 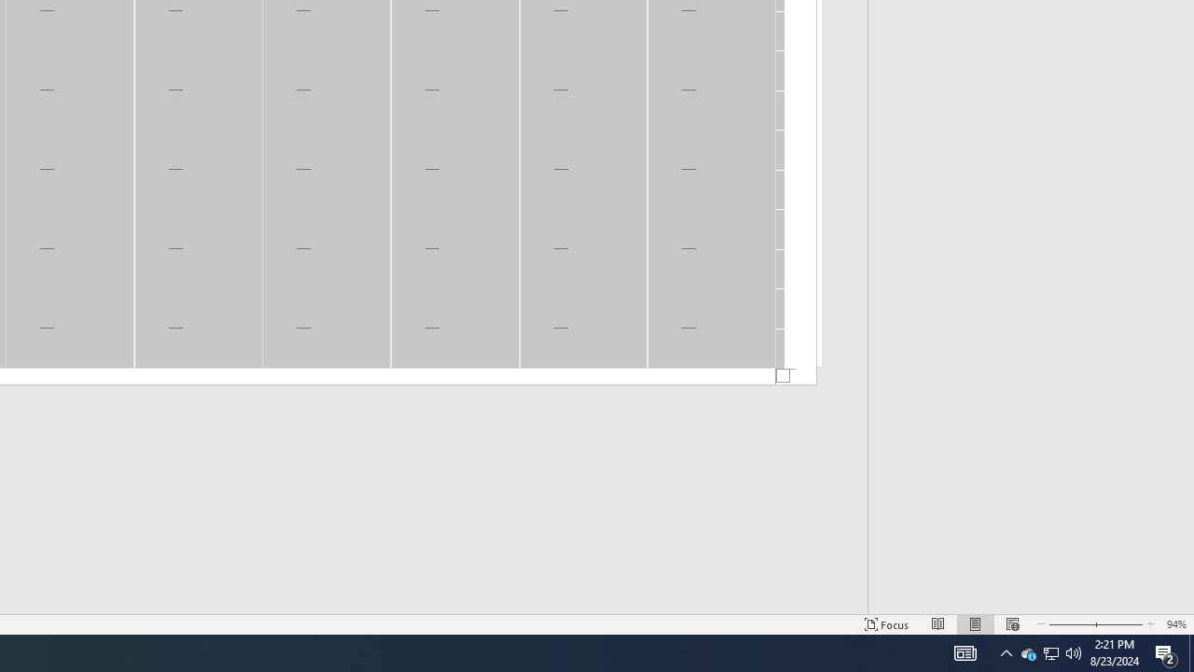 I want to click on Zoom Out, so click(x=1050, y=653).